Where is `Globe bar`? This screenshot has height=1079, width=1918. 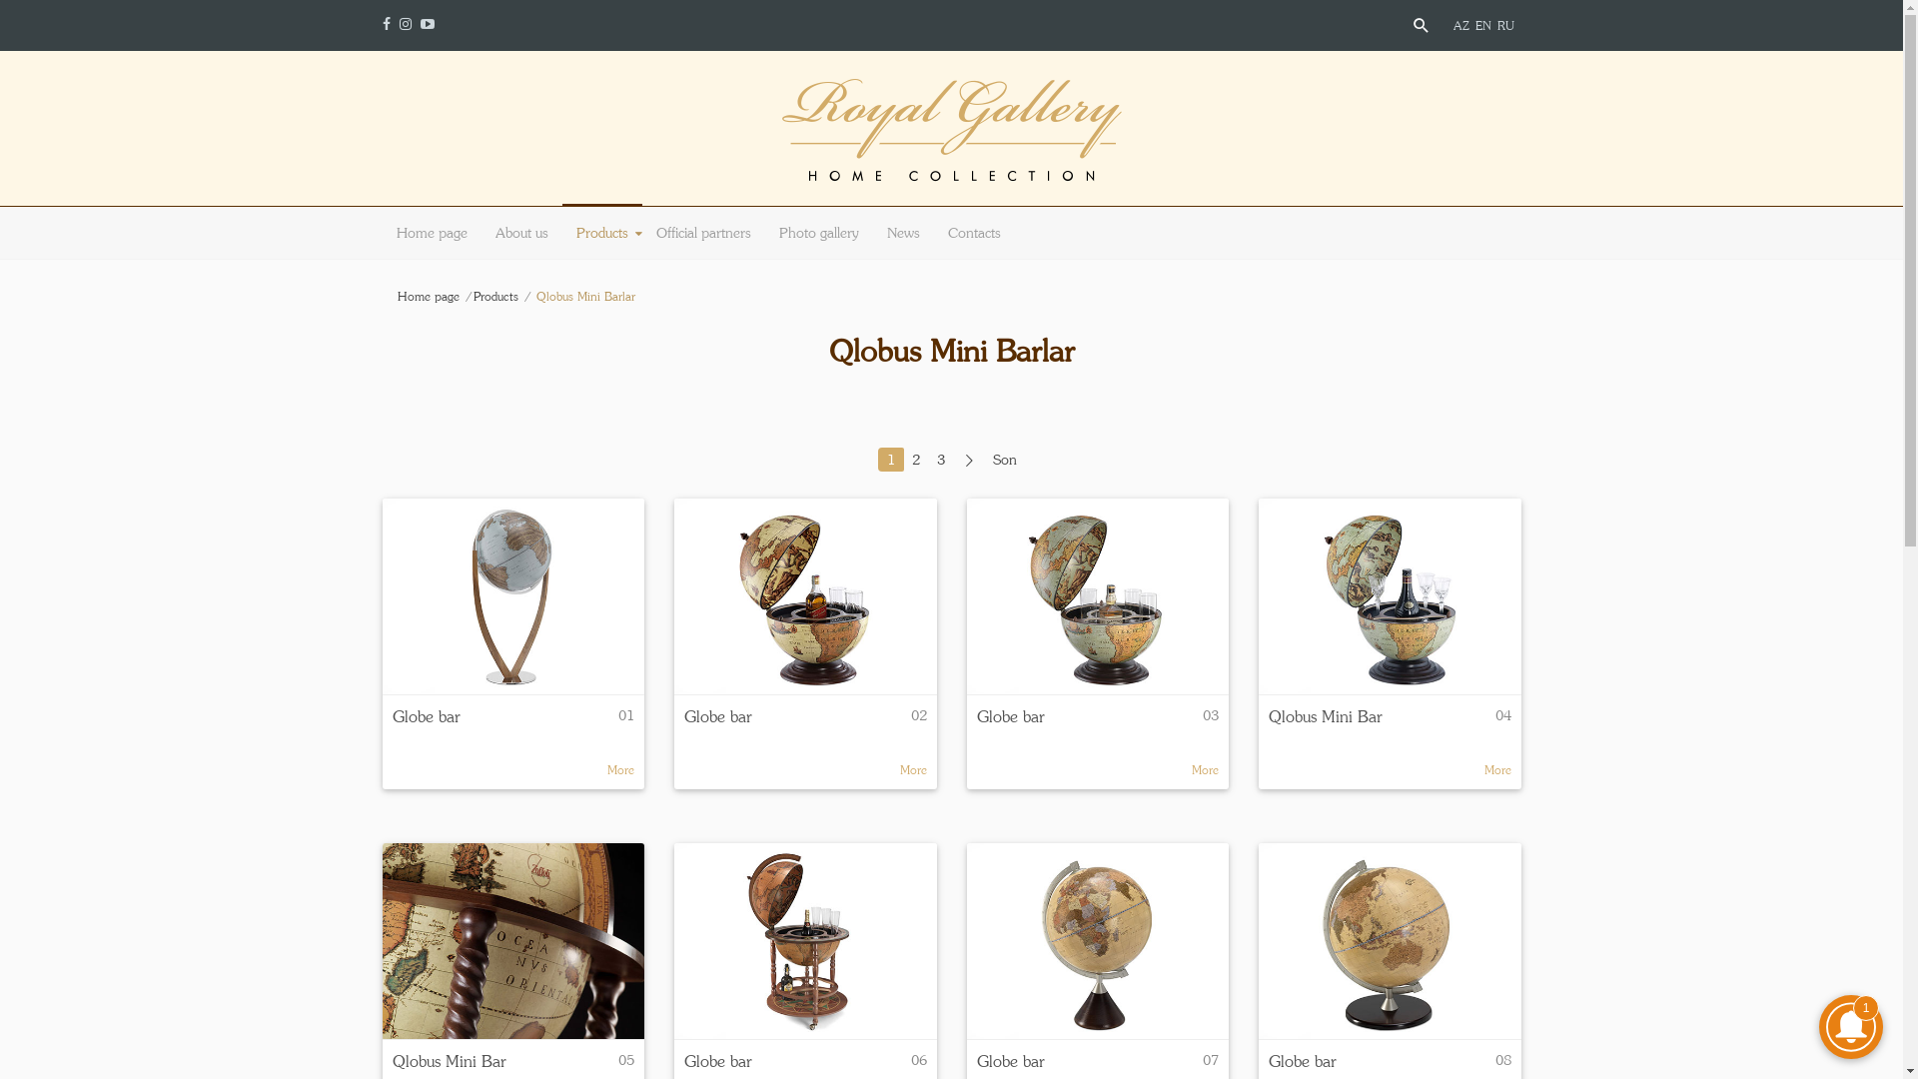 Globe bar is located at coordinates (805, 940).